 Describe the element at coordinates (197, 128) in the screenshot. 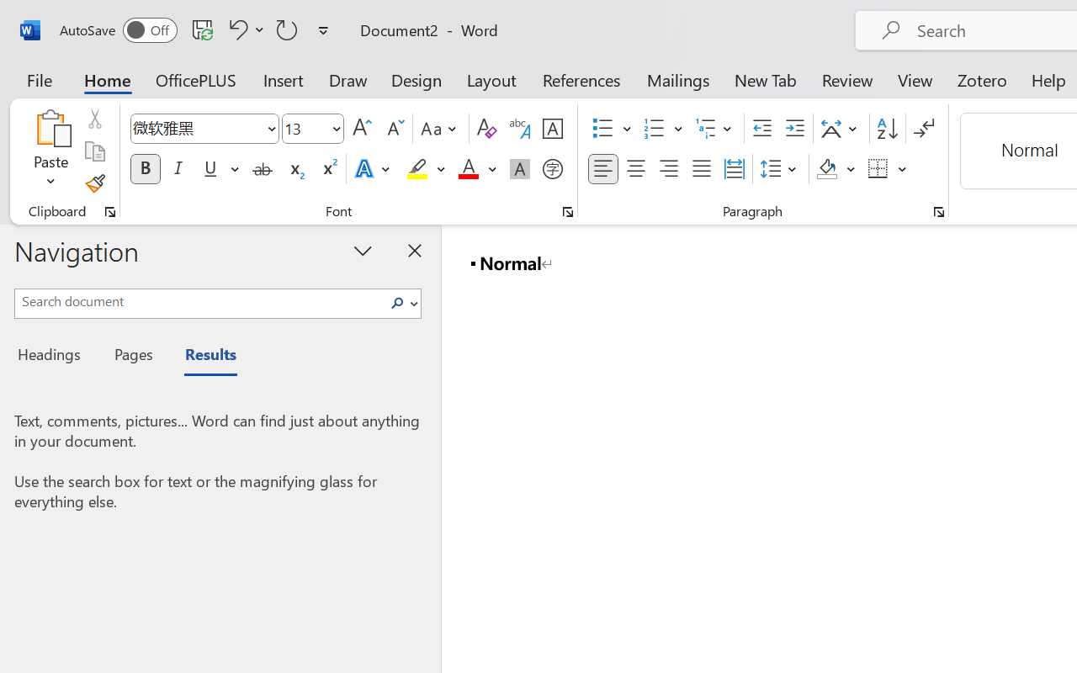

I see `Font` at that location.